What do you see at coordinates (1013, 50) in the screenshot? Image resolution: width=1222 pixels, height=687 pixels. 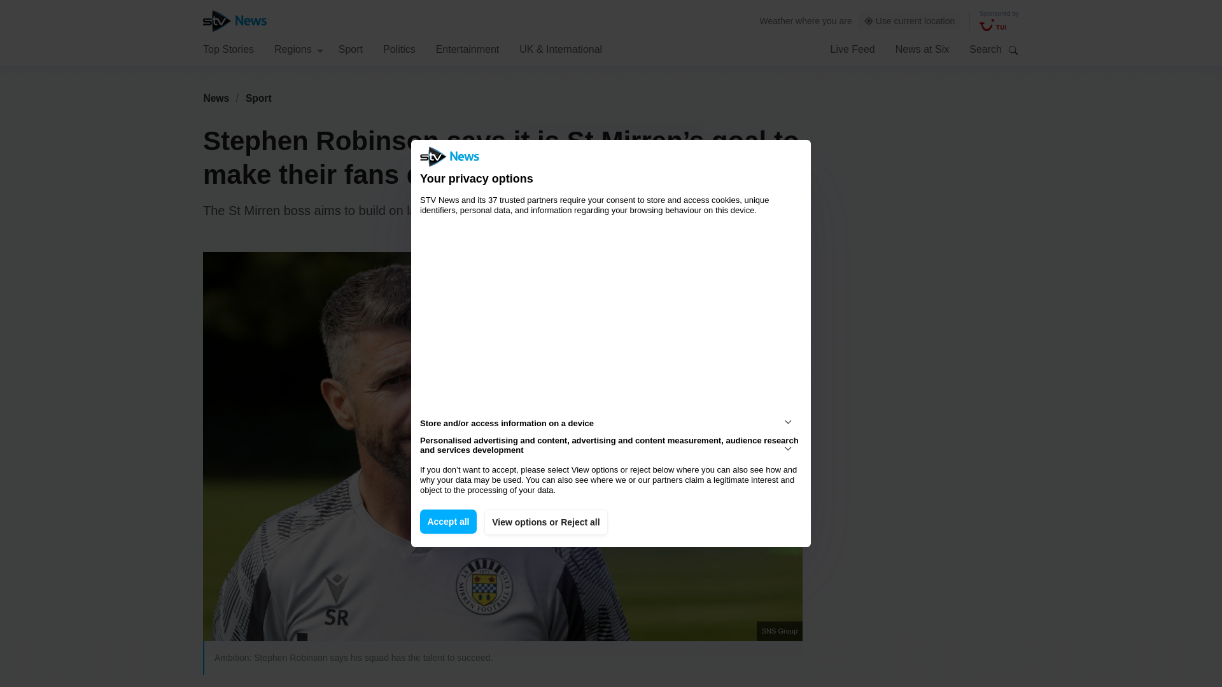 I see `Search` at bounding box center [1013, 50].